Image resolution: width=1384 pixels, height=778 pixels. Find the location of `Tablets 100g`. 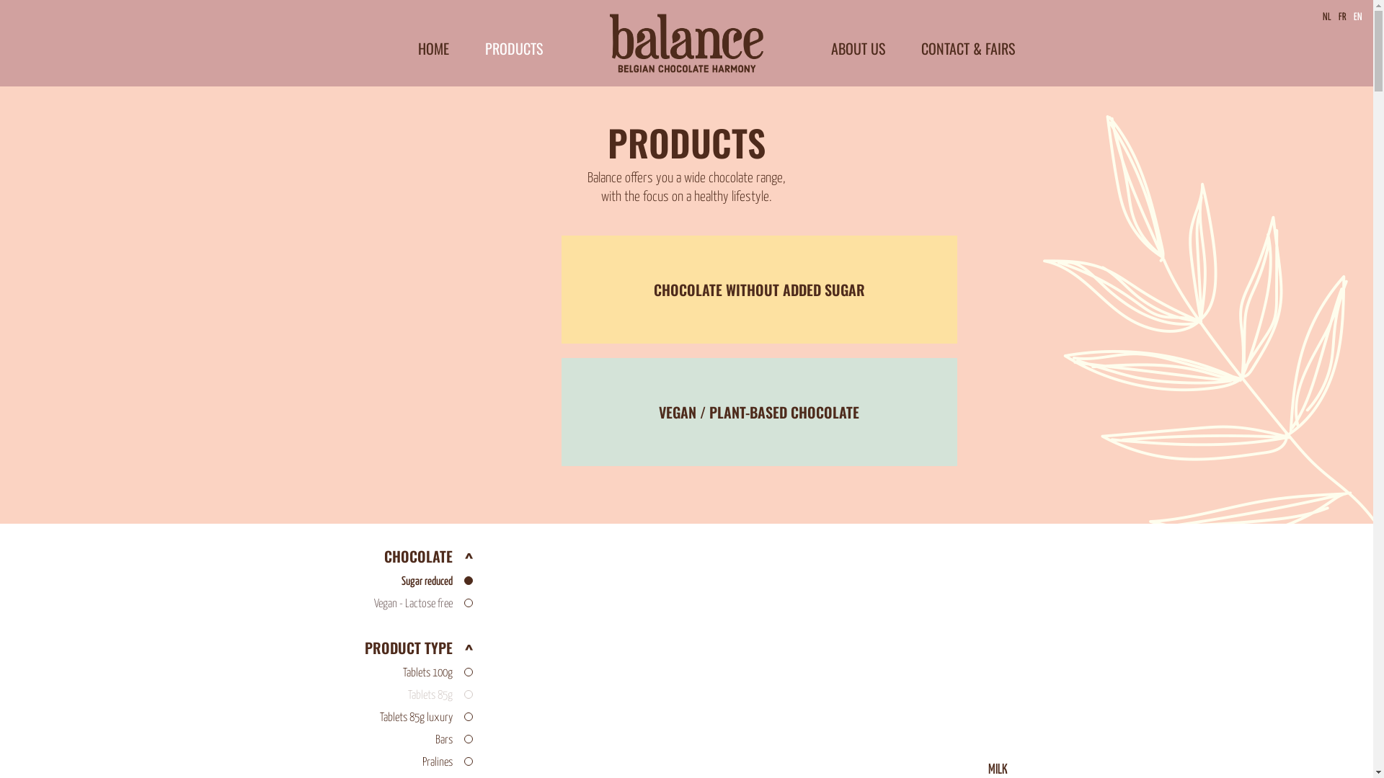

Tablets 100g is located at coordinates (378, 673).